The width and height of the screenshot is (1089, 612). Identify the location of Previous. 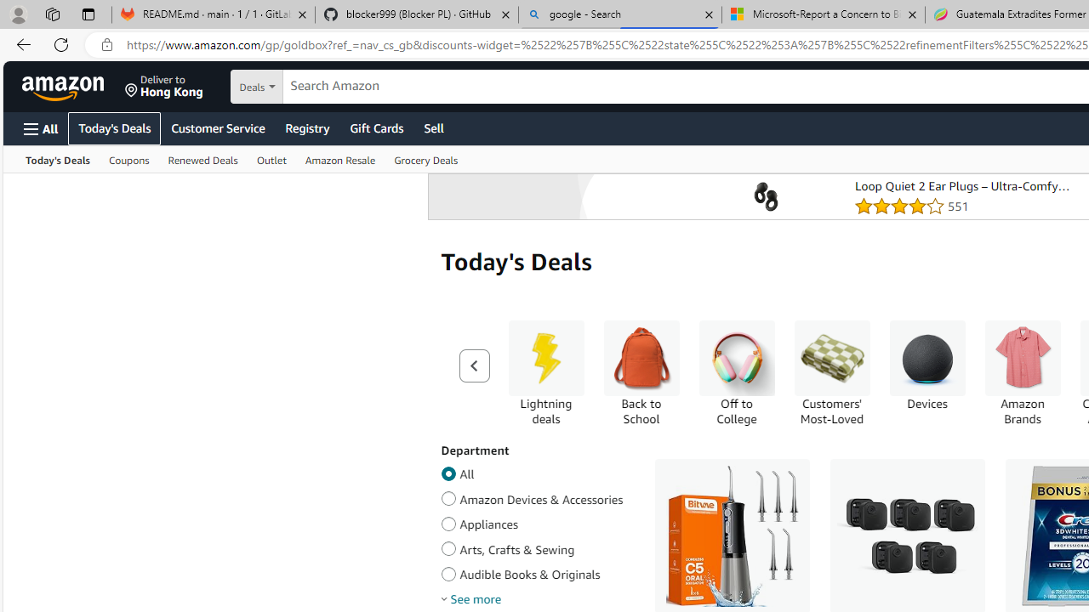
(474, 365).